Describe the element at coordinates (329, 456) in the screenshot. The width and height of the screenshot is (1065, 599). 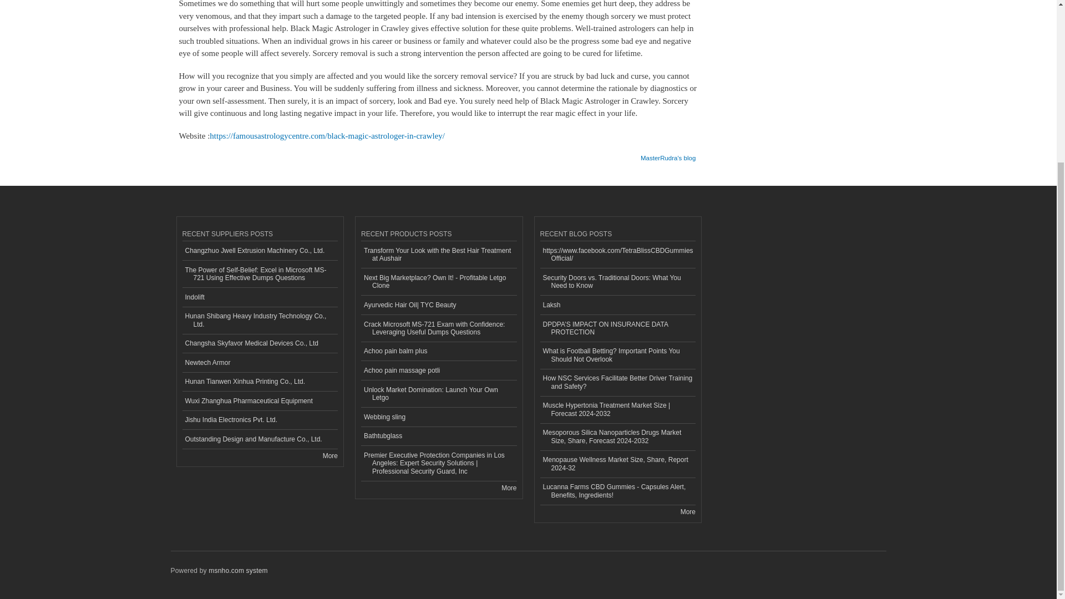
I see `Read the latest suppliers entries.` at that location.